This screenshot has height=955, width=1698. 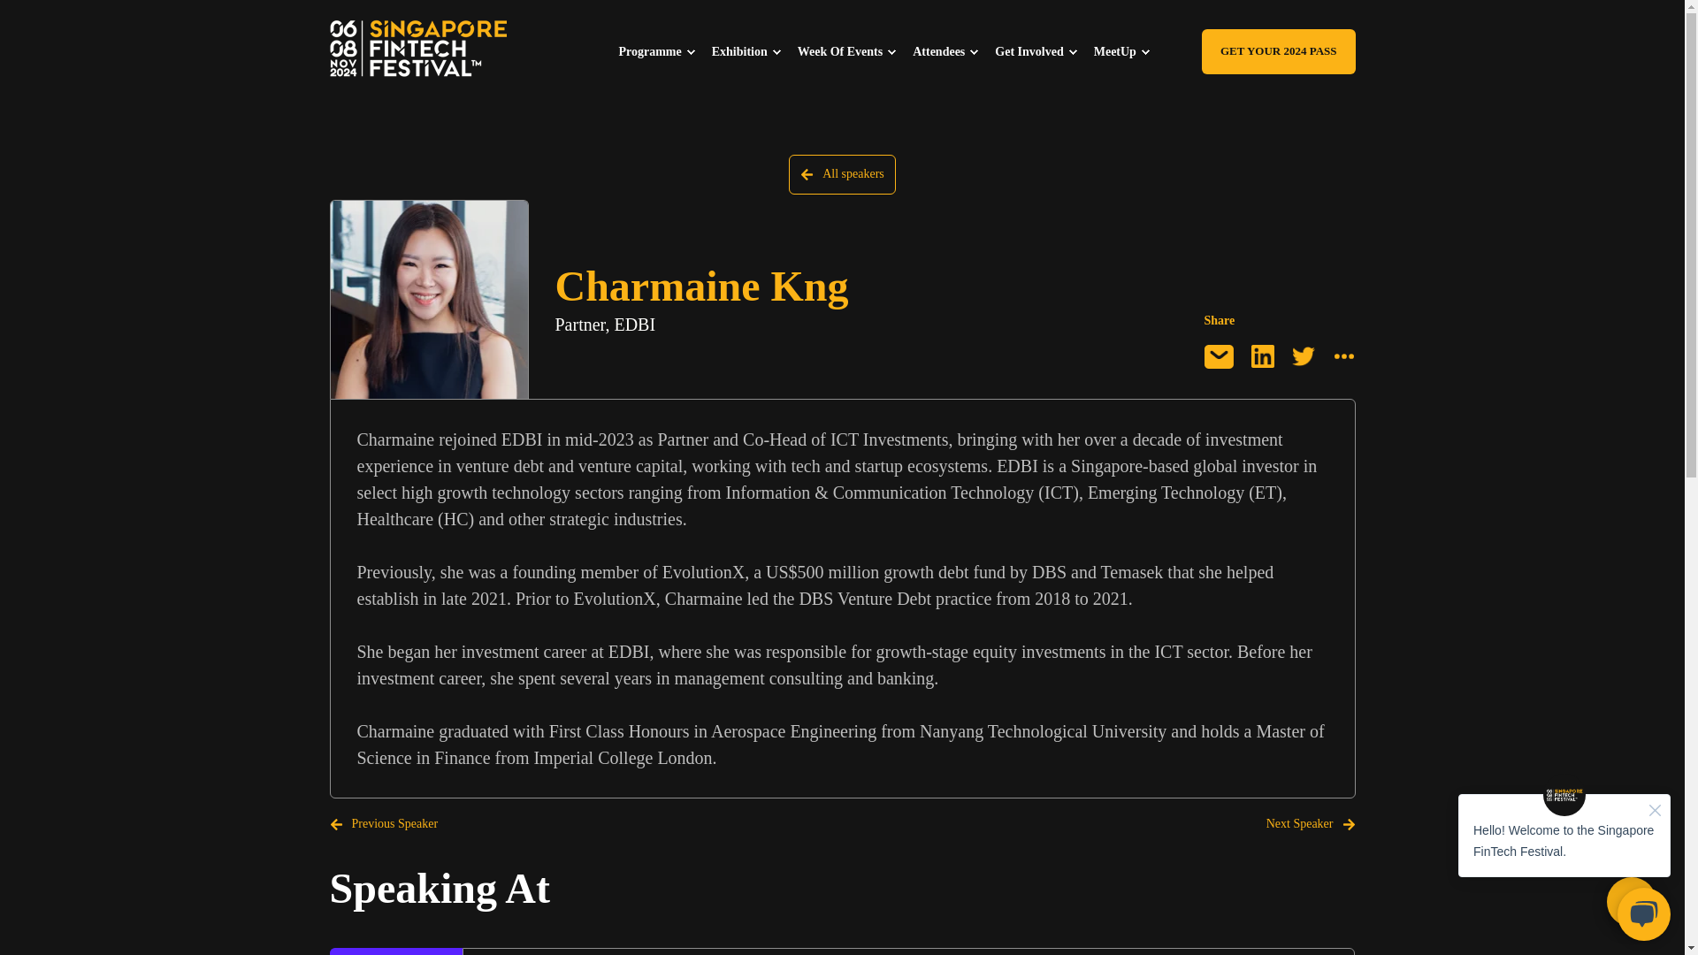 I want to click on Week Of Events, so click(x=855, y=50).